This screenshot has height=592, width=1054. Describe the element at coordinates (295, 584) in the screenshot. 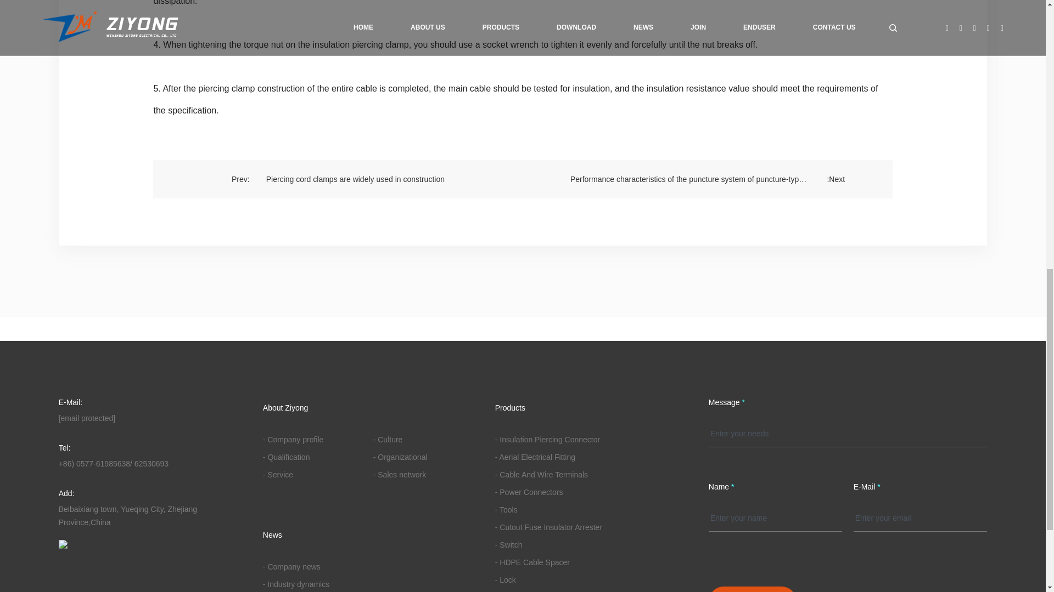

I see `- Industry dynamics` at that location.